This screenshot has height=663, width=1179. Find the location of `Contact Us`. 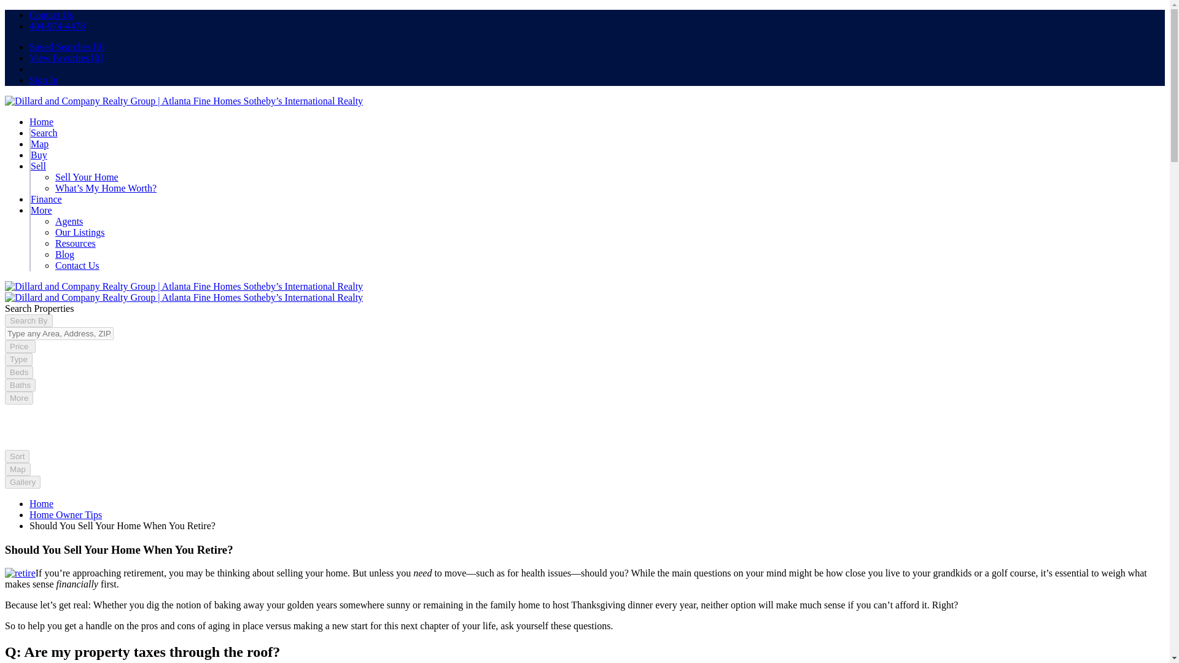

Contact Us is located at coordinates (52, 15).